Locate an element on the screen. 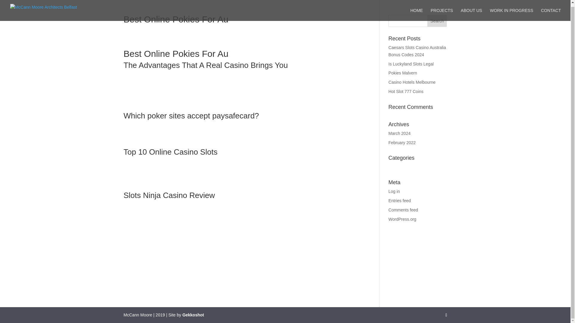  Caesars Slots Casino Australia Bonus Codes 2024 is located at coordinates (417, 51).